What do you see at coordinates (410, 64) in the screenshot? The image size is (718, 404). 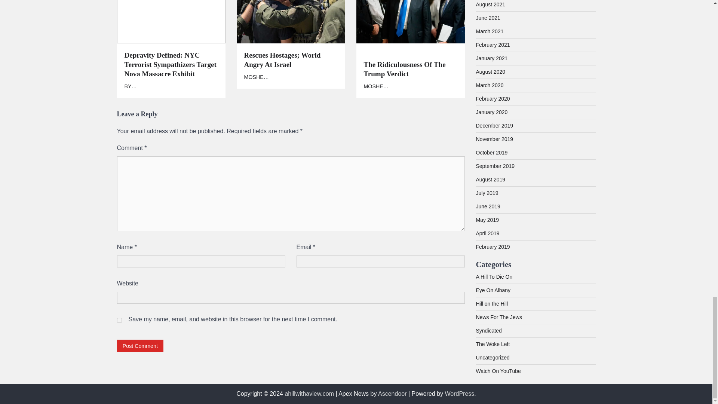 I see `The Ridiculousness Of The Trump Verdict` at bounding box center [410, 64].